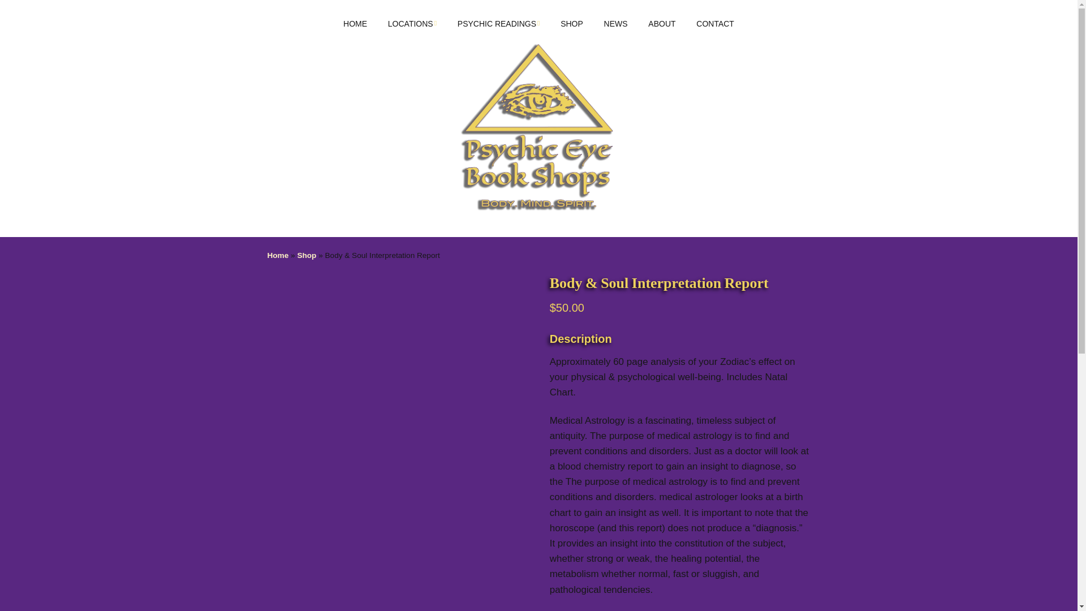 The height and width of the screenshot is (611, 1086). What do you see at coordinates (355, 24) in the screenshot?
I see `HOME` at bounding box center [355, 24].